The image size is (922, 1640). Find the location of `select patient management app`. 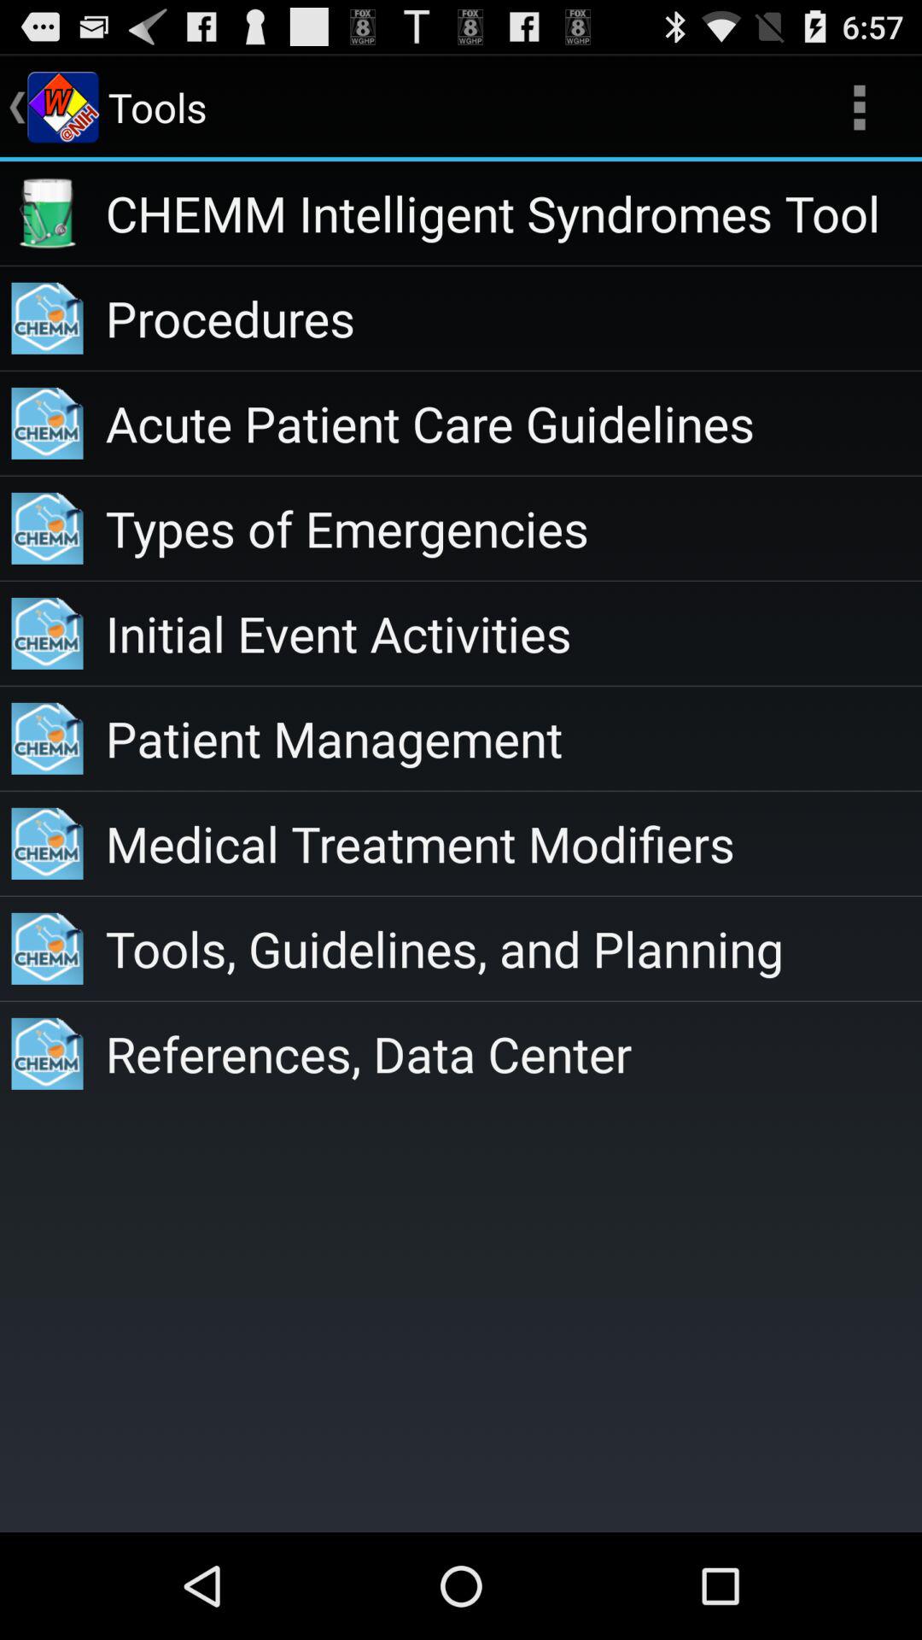

select patient management app is located at coordinates (514, 738).